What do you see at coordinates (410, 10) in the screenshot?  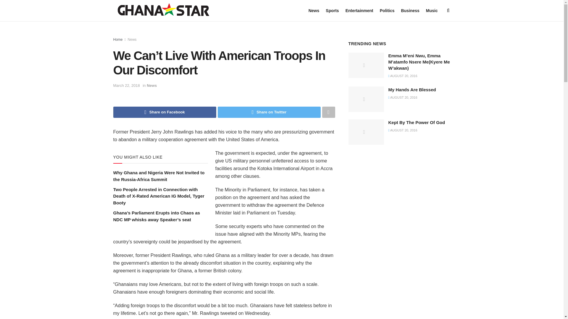 I see `Business` at bounding box center [410, 10].